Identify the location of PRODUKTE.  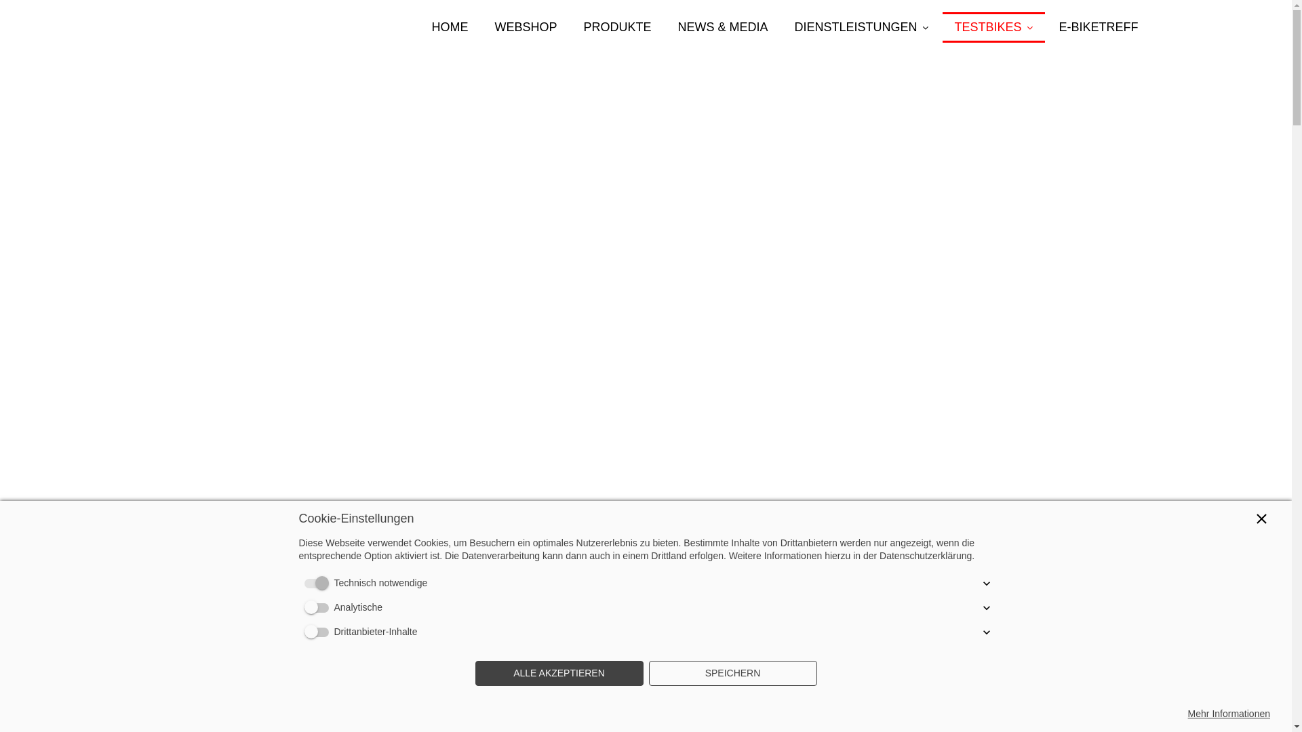
(617, 27).